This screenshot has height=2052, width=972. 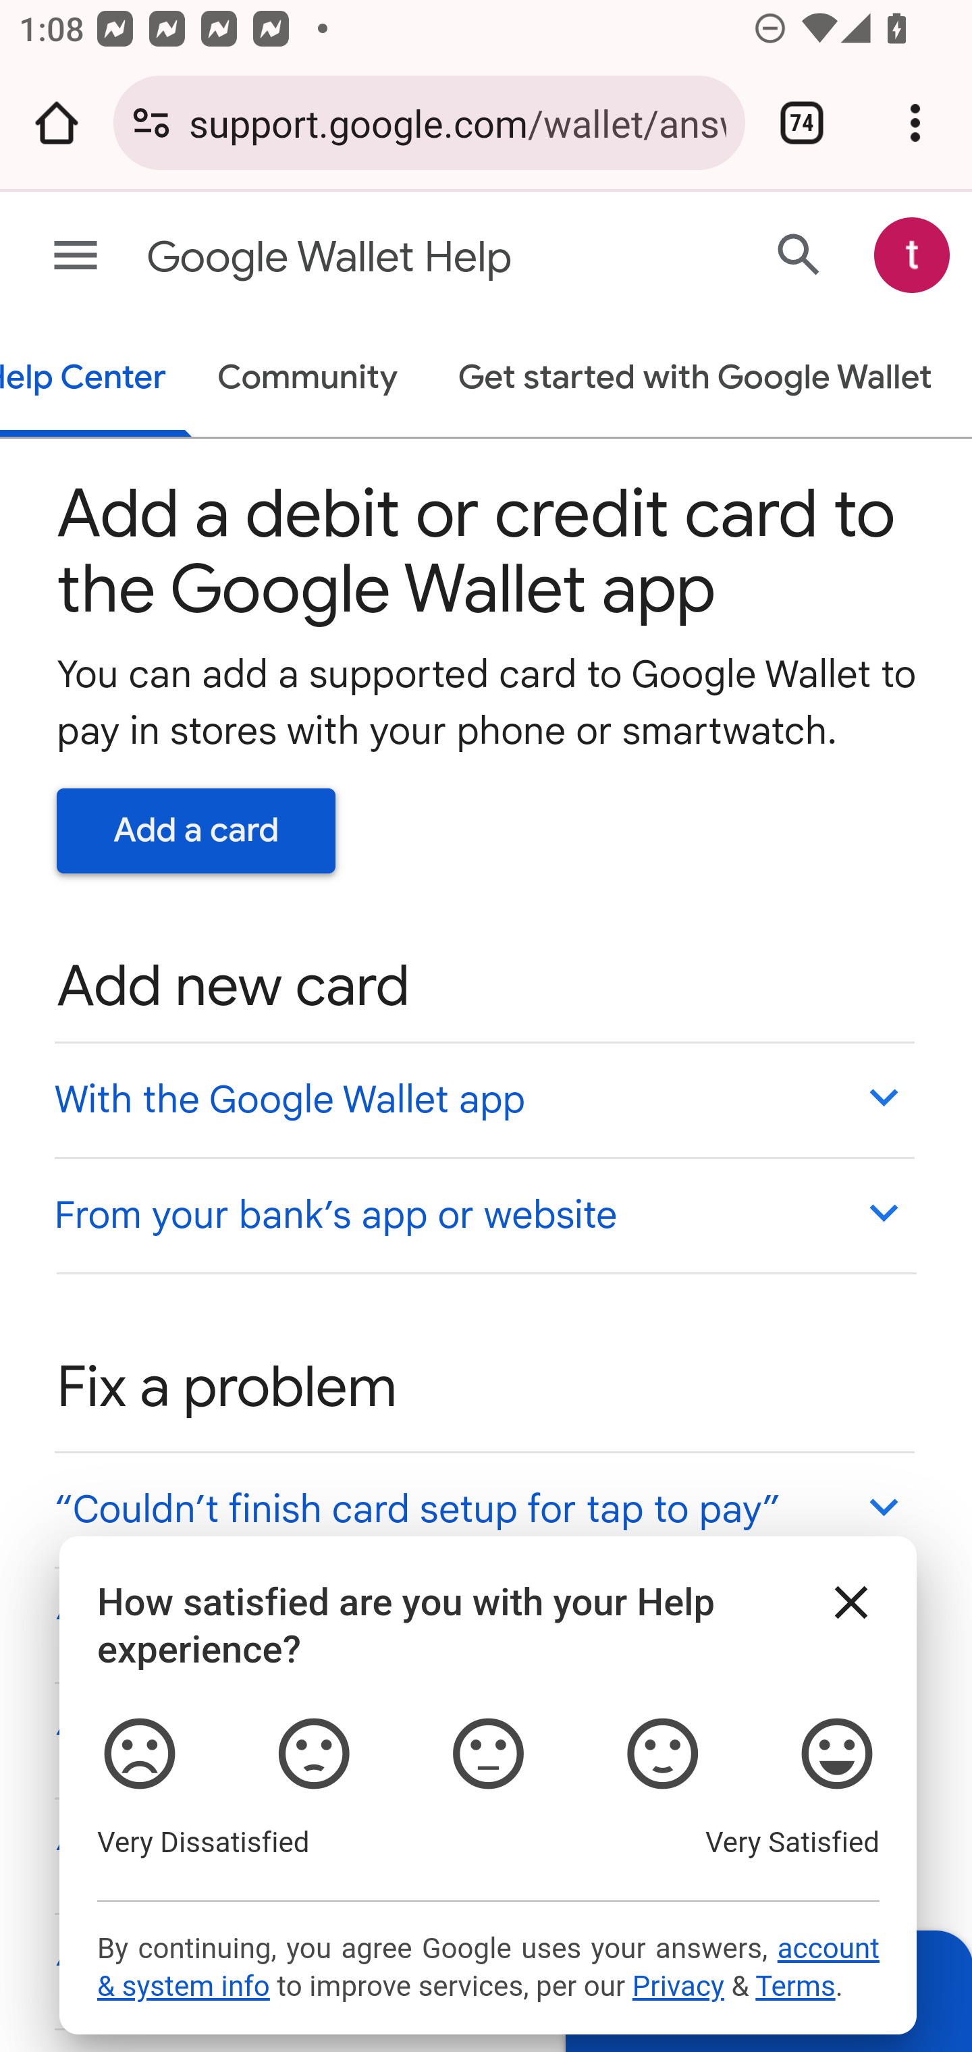 I want to click on Smiley 5 of 5. Very satisfied Very Satisfied, so click(x=837, y=1754).